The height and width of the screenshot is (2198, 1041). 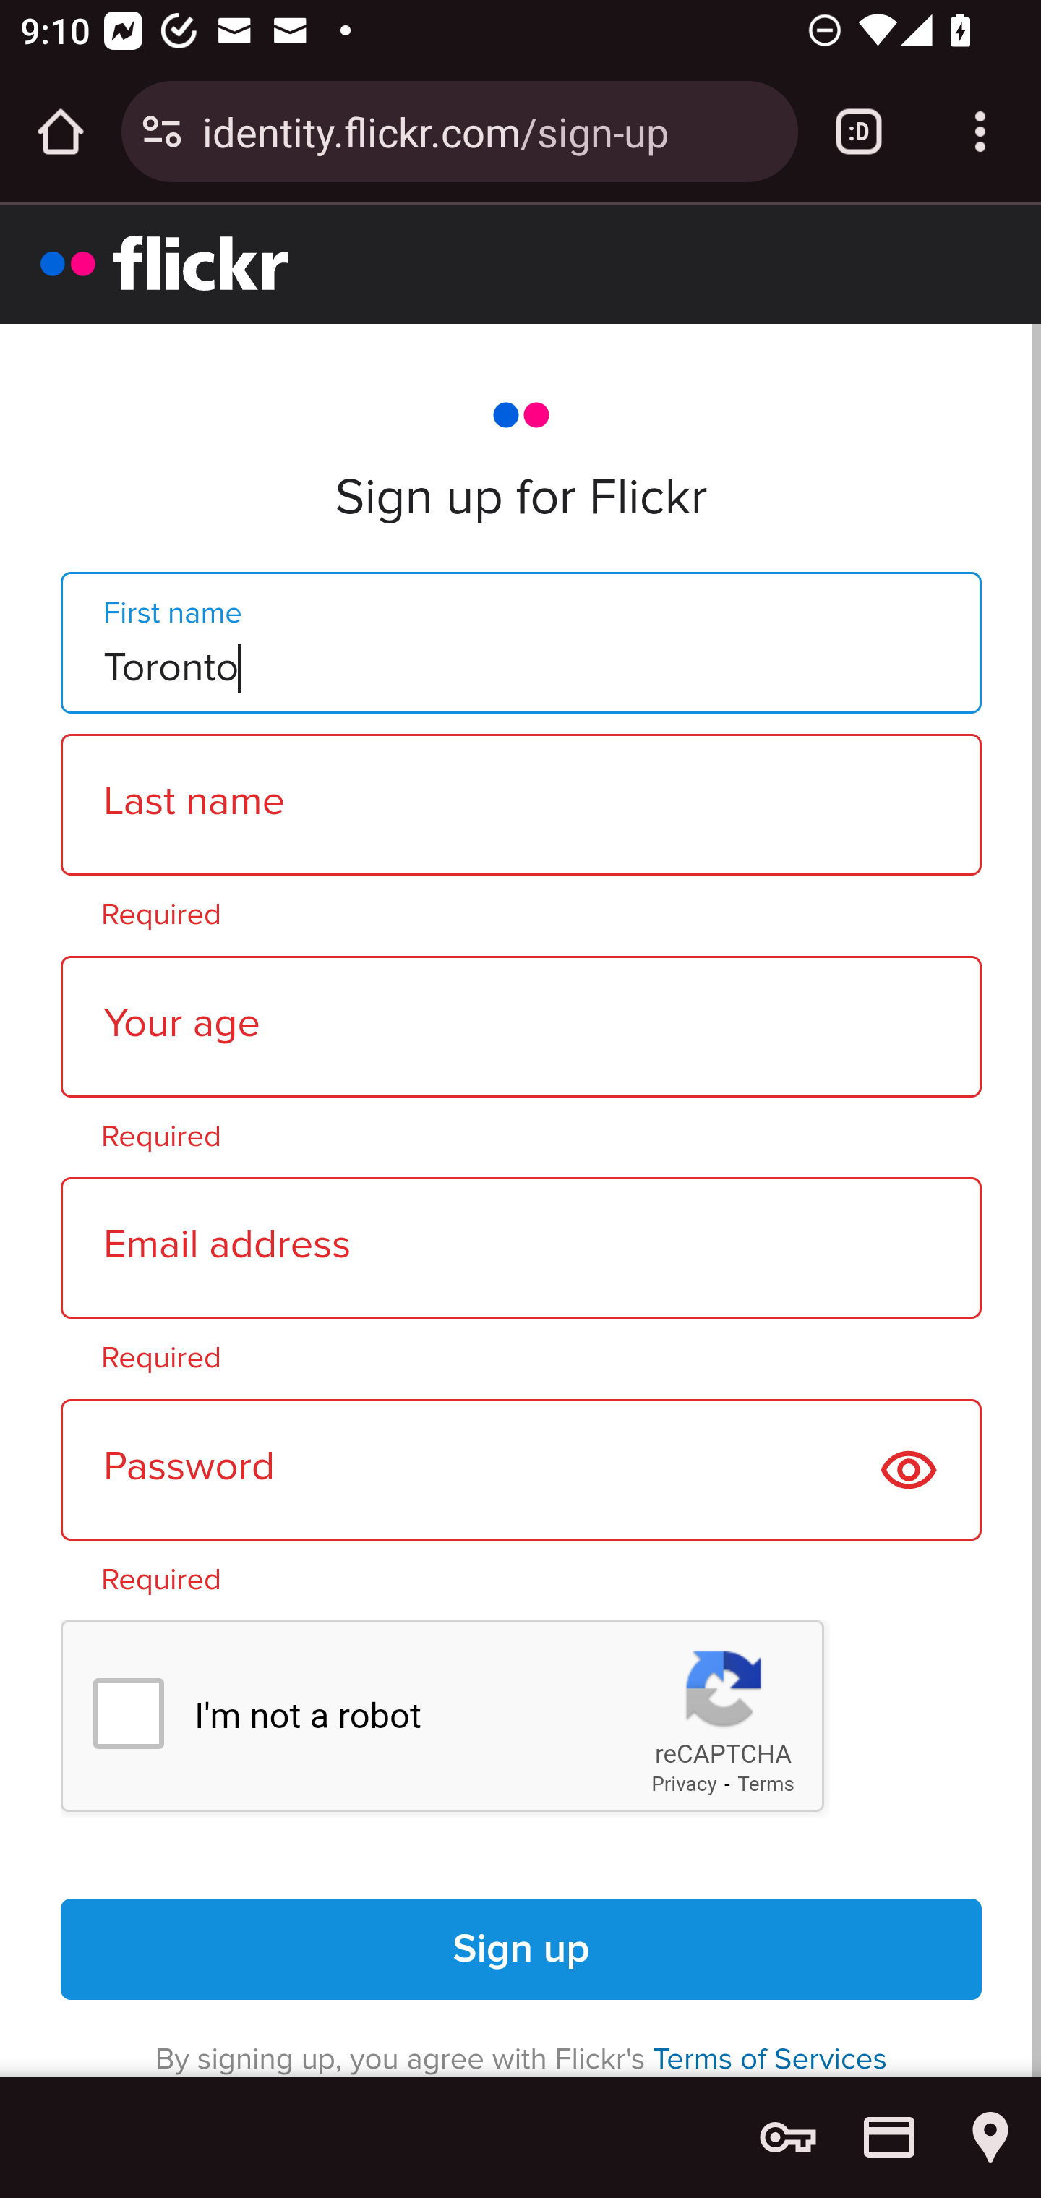 What do you see at coordinates (859, 132) in the screenshot?
I see `Switch or close tabs` at bounding box center [859, 132].